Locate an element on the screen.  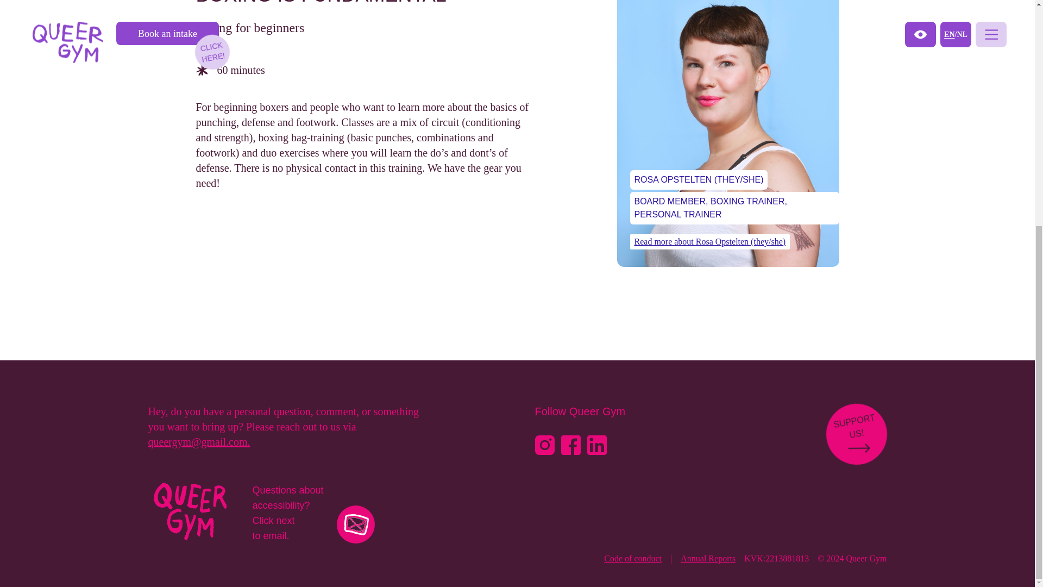
Query Gym LinkedIn is located at coordinates (708, 558).